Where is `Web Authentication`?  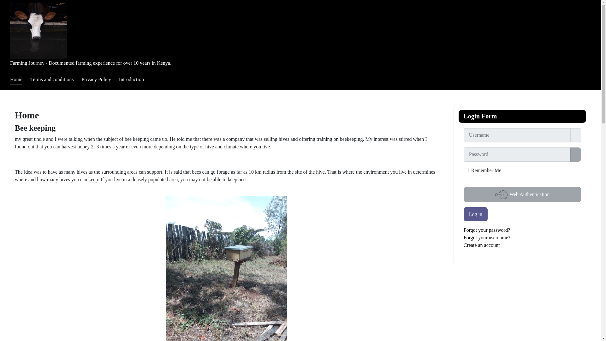
Web Authentication is located at coordinates (522, 194).